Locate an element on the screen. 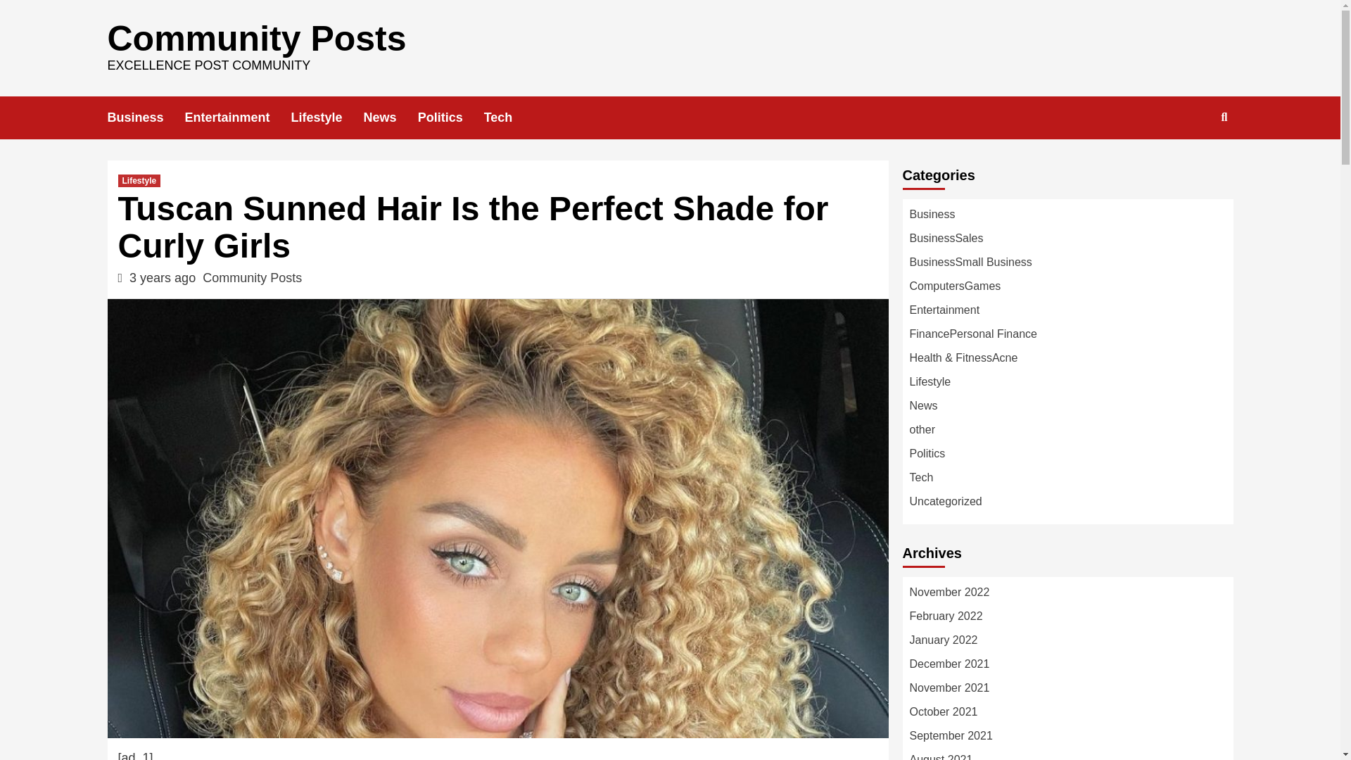 This screenshot has height=760, width=1351. Lifestyle is located at coordinates (139, 180).